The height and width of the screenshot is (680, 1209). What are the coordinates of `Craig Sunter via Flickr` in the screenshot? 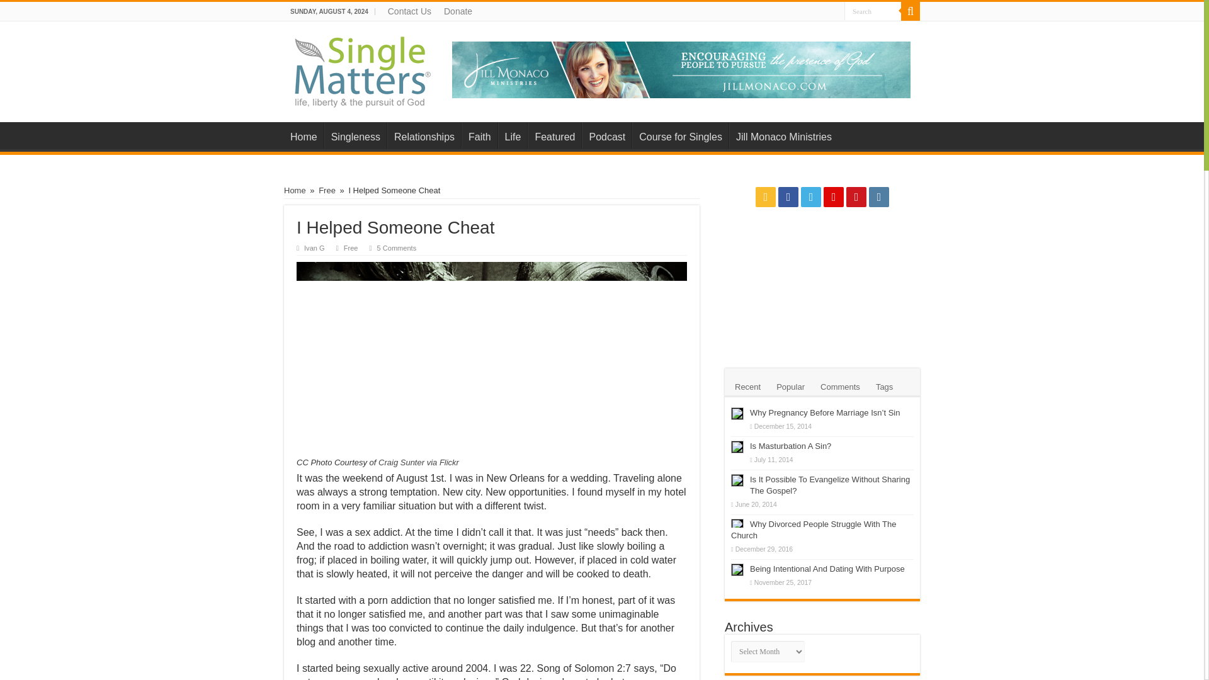 It's located at (418, 462).